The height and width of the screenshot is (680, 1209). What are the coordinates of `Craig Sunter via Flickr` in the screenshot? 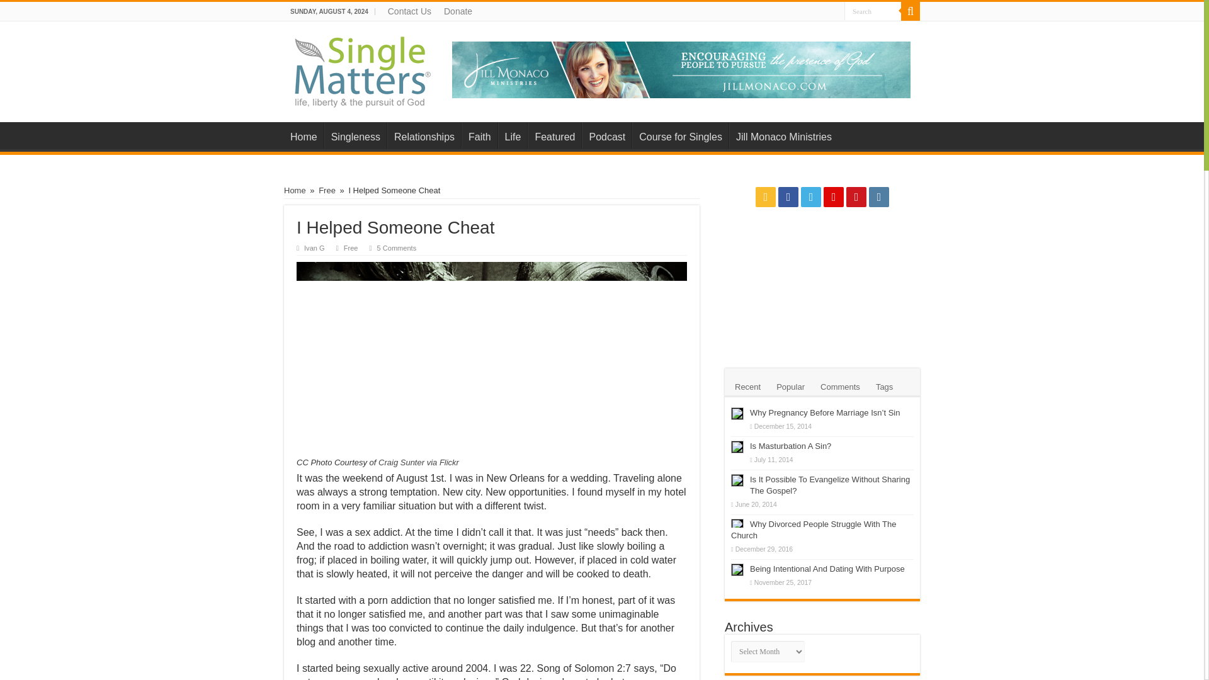 It's located at (418, 462).